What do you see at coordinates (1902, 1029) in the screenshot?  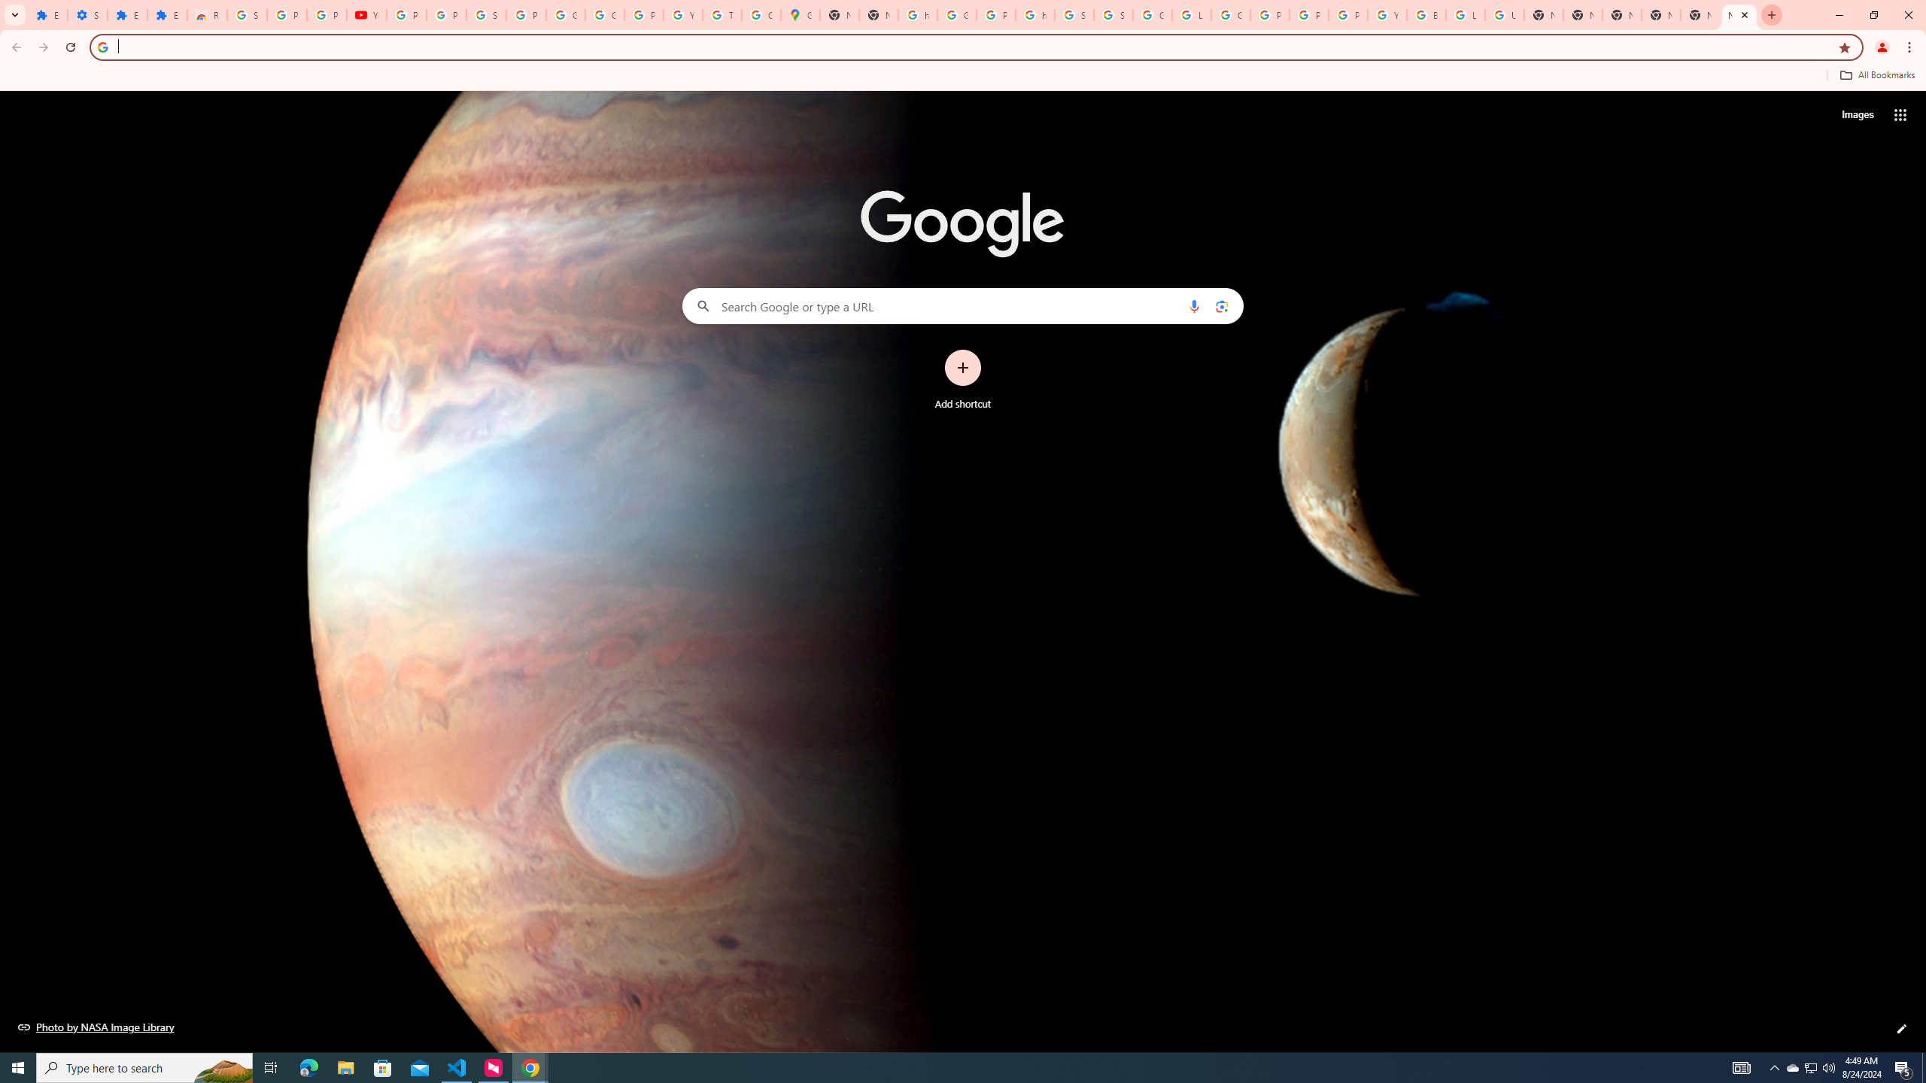 I see `Customize this page` at bounding box center [1902, 1029].